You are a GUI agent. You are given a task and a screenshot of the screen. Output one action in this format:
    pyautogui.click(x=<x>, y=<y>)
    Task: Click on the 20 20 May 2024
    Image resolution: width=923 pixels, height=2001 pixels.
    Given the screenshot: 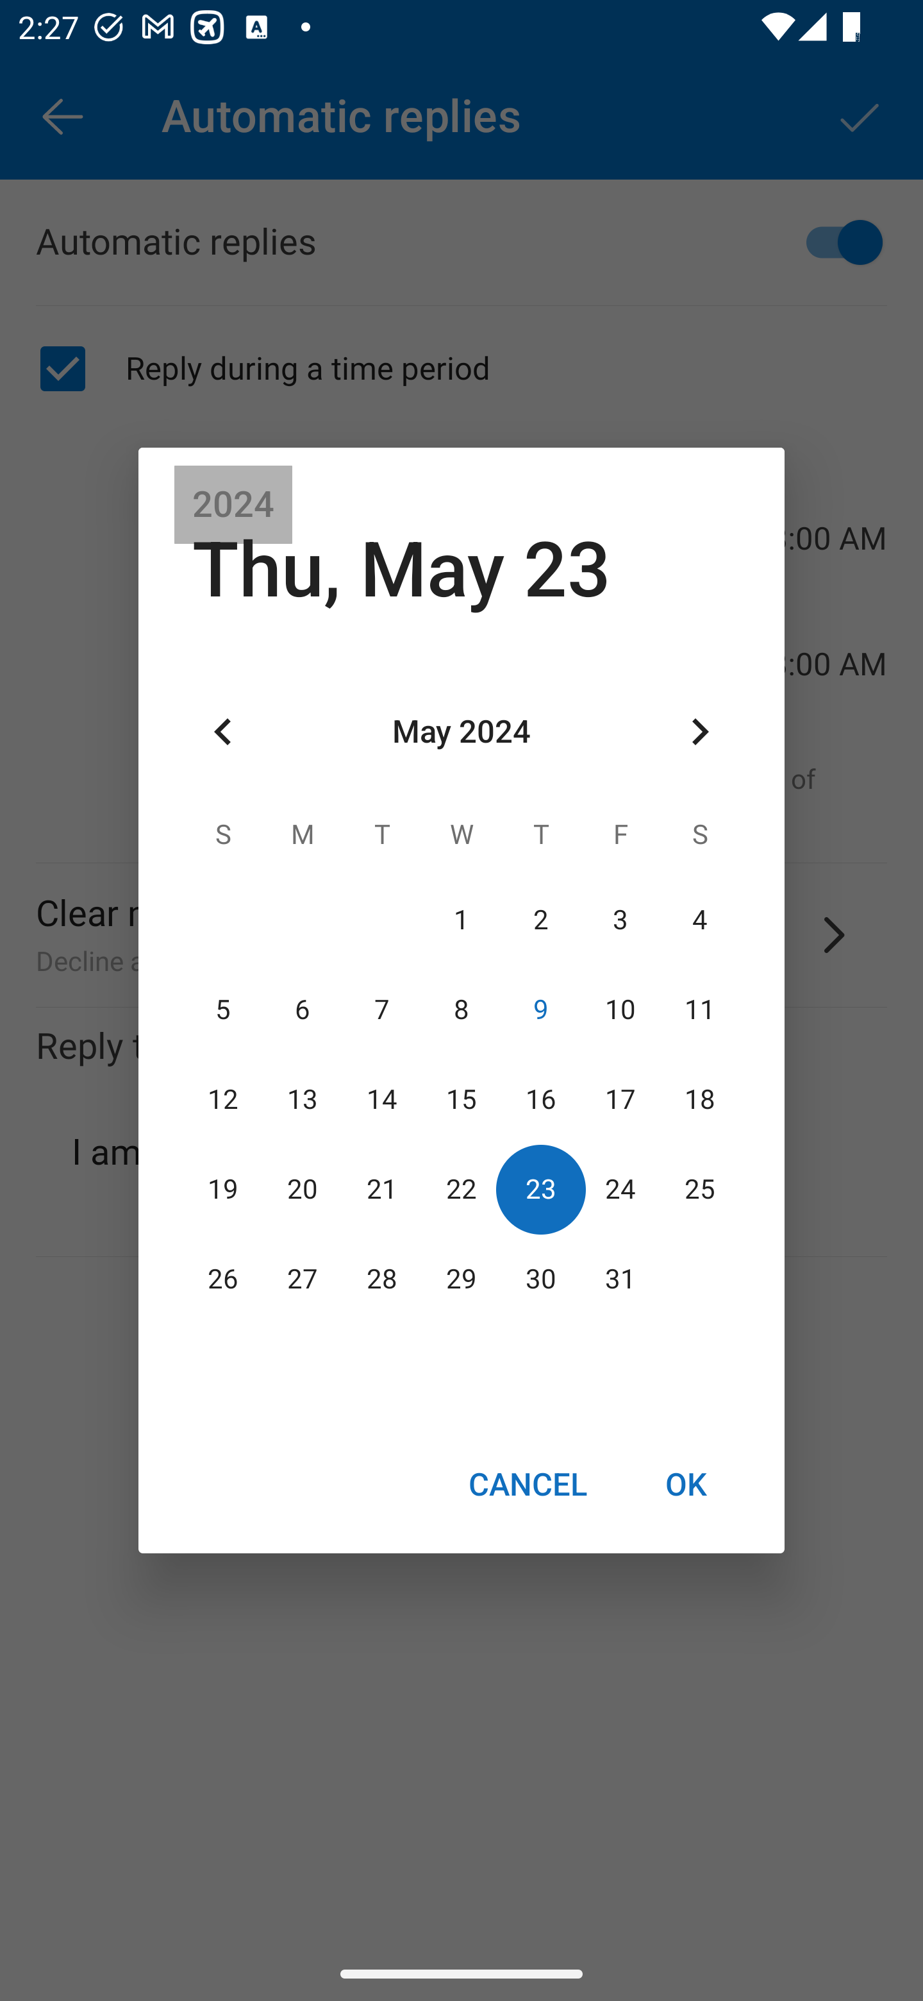 What is the action you would take?
    pyautogui.click(x=303, y=1189)
    